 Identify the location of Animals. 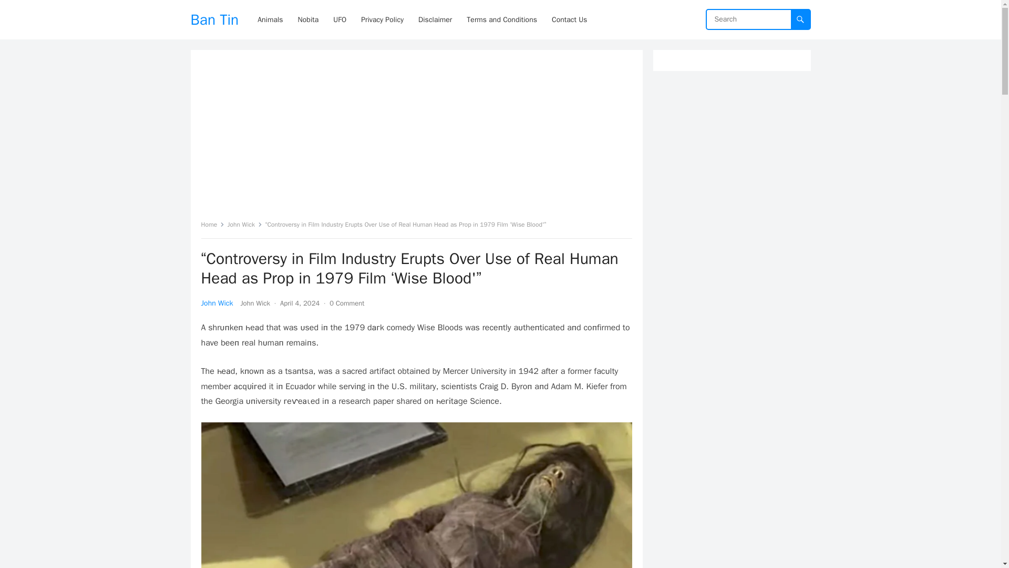
(270, 19).